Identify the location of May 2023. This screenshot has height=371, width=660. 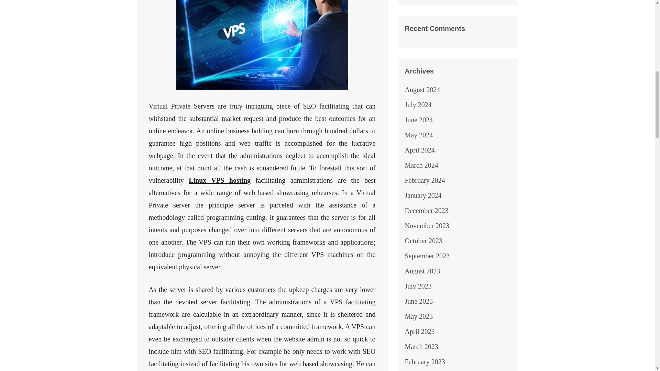
(419, 316).